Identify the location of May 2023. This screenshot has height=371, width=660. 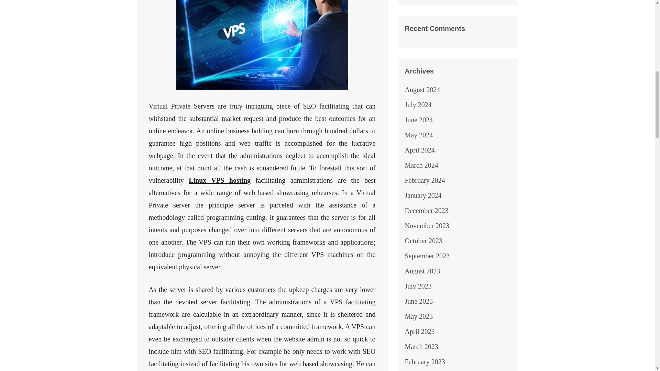
(419, 316).